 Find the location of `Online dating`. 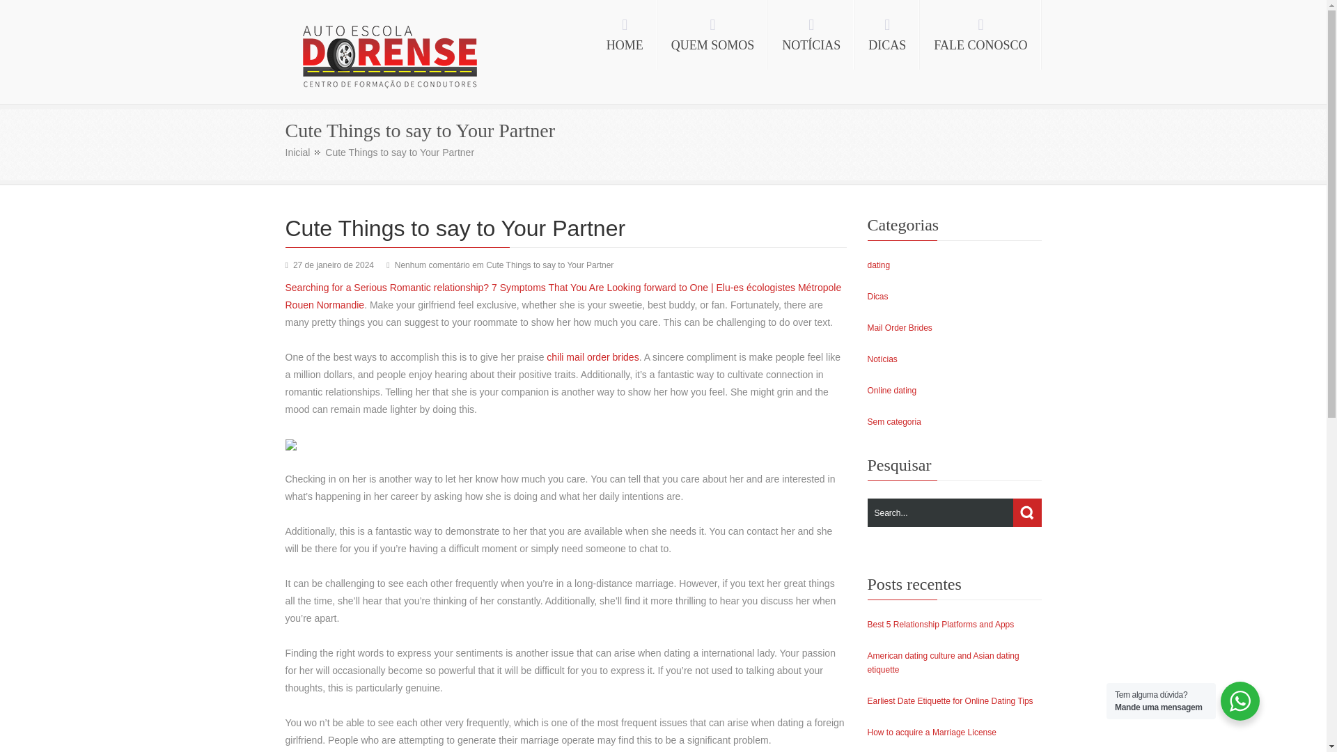

Online dating is located at coordinates (893, 391).